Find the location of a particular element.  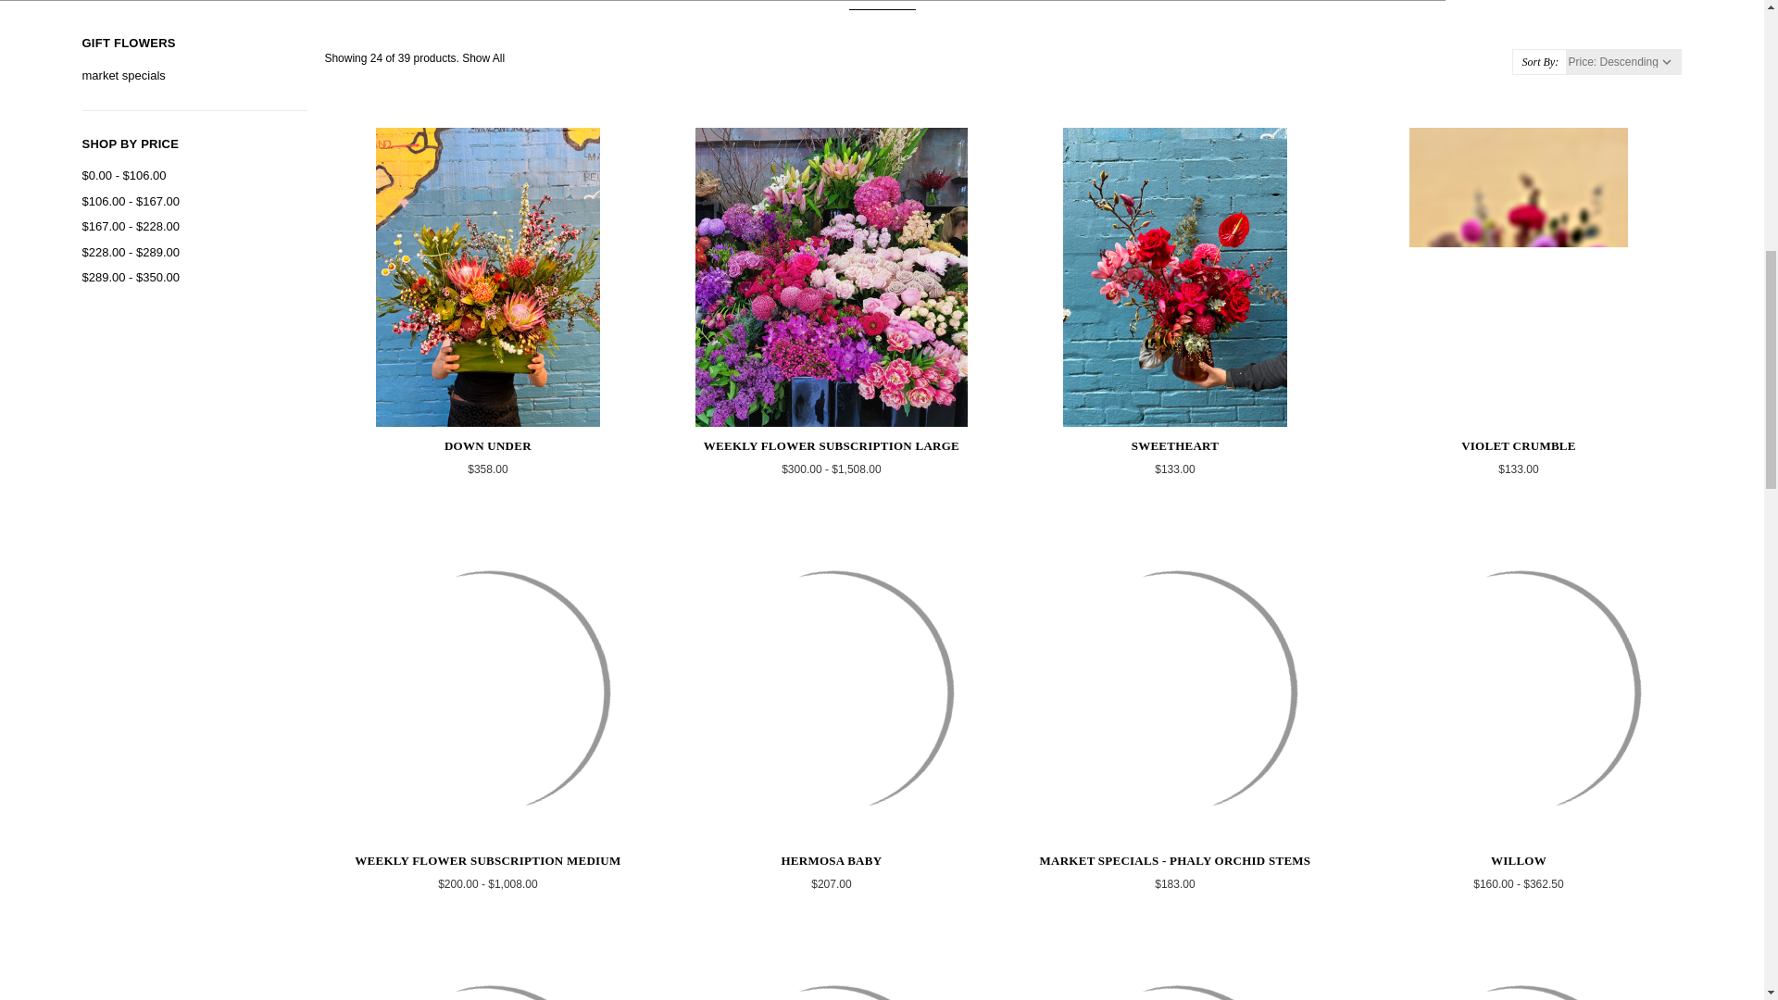

MARKET SPECIALS - phaly orchid stems is located at coordinates (1174, 693).